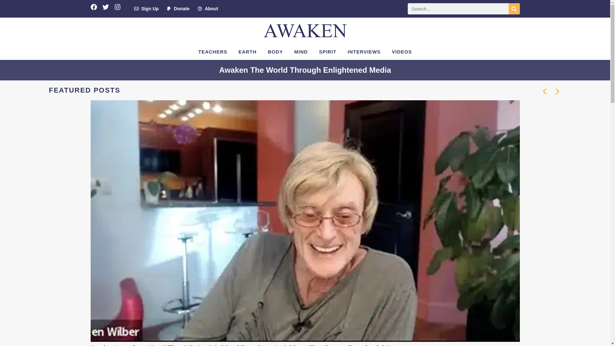 This screenshot has width=615, height=346. Describe the element at coordinates (146, 9) in the screenshot. I see `Sign Up` at that location.